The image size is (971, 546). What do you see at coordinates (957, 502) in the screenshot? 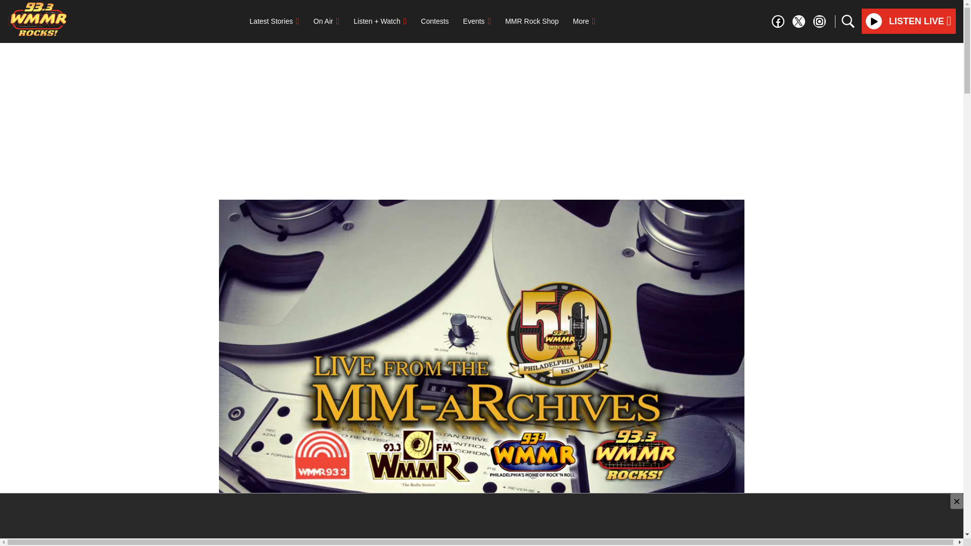
I see `Close AdCheckmark indicating ad close` at bounding box center [957, 502].